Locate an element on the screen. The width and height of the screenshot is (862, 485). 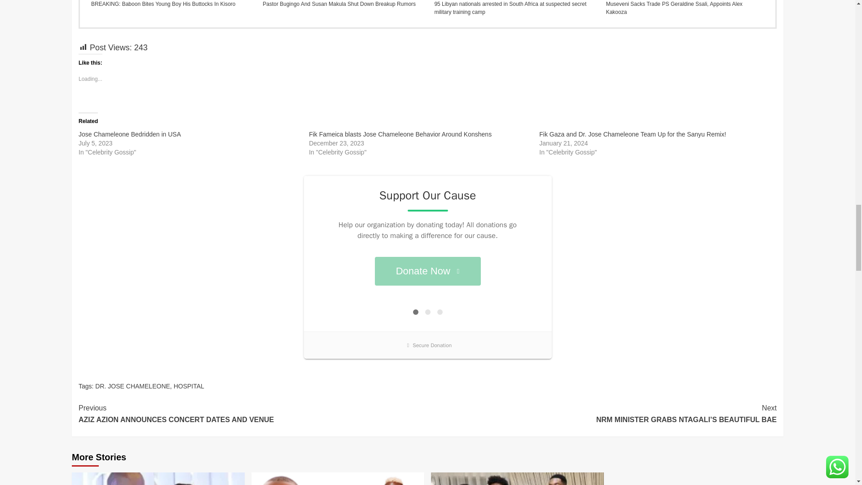
Jose Chameleone Bedridden in USA is located at coordinates (129, 134).